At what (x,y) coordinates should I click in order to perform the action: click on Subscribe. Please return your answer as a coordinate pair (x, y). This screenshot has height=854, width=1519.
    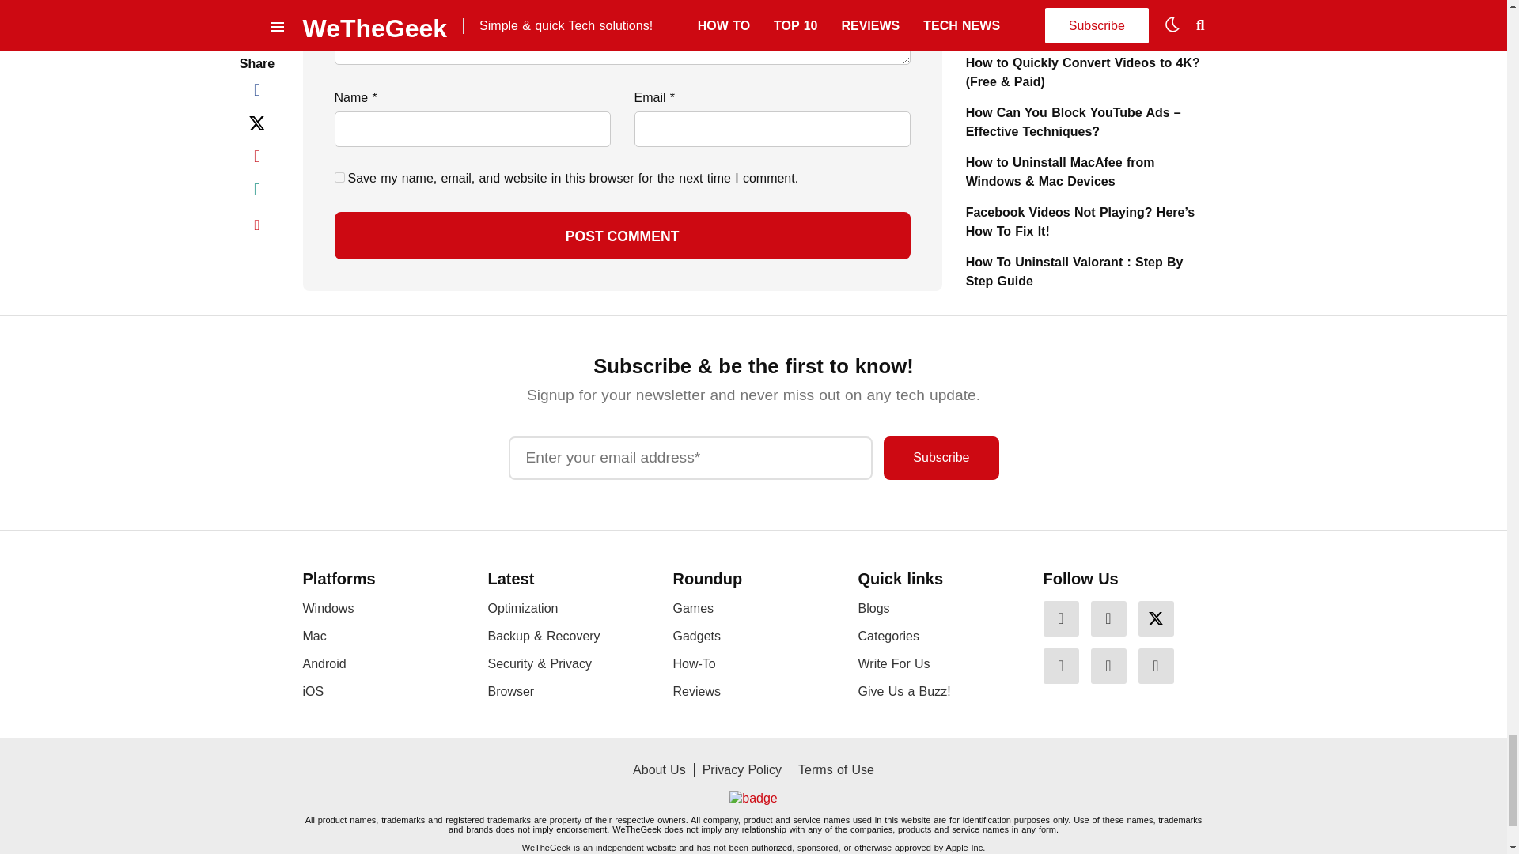
    Looking at the image, I should click on (941, 457).